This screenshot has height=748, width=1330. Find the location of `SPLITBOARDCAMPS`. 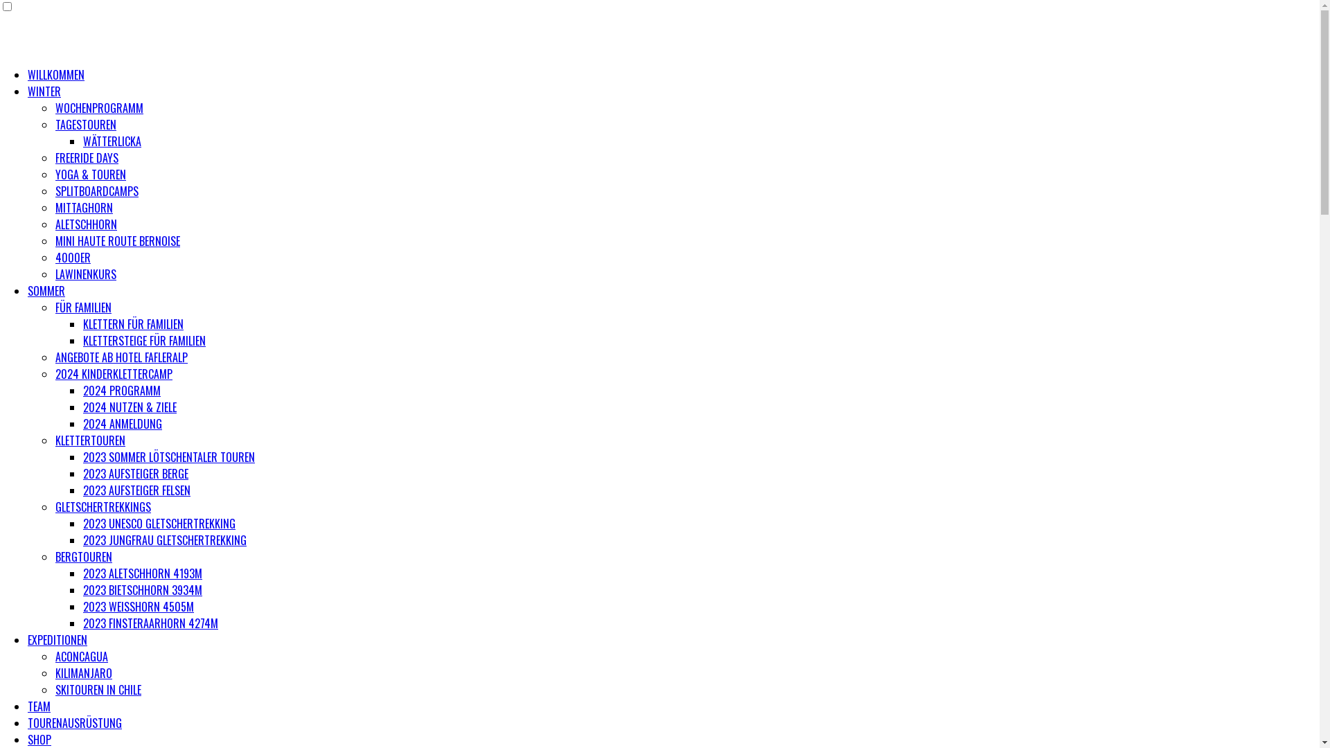

SPLITBOARDCAMPS is located at coordinates (97, 191).